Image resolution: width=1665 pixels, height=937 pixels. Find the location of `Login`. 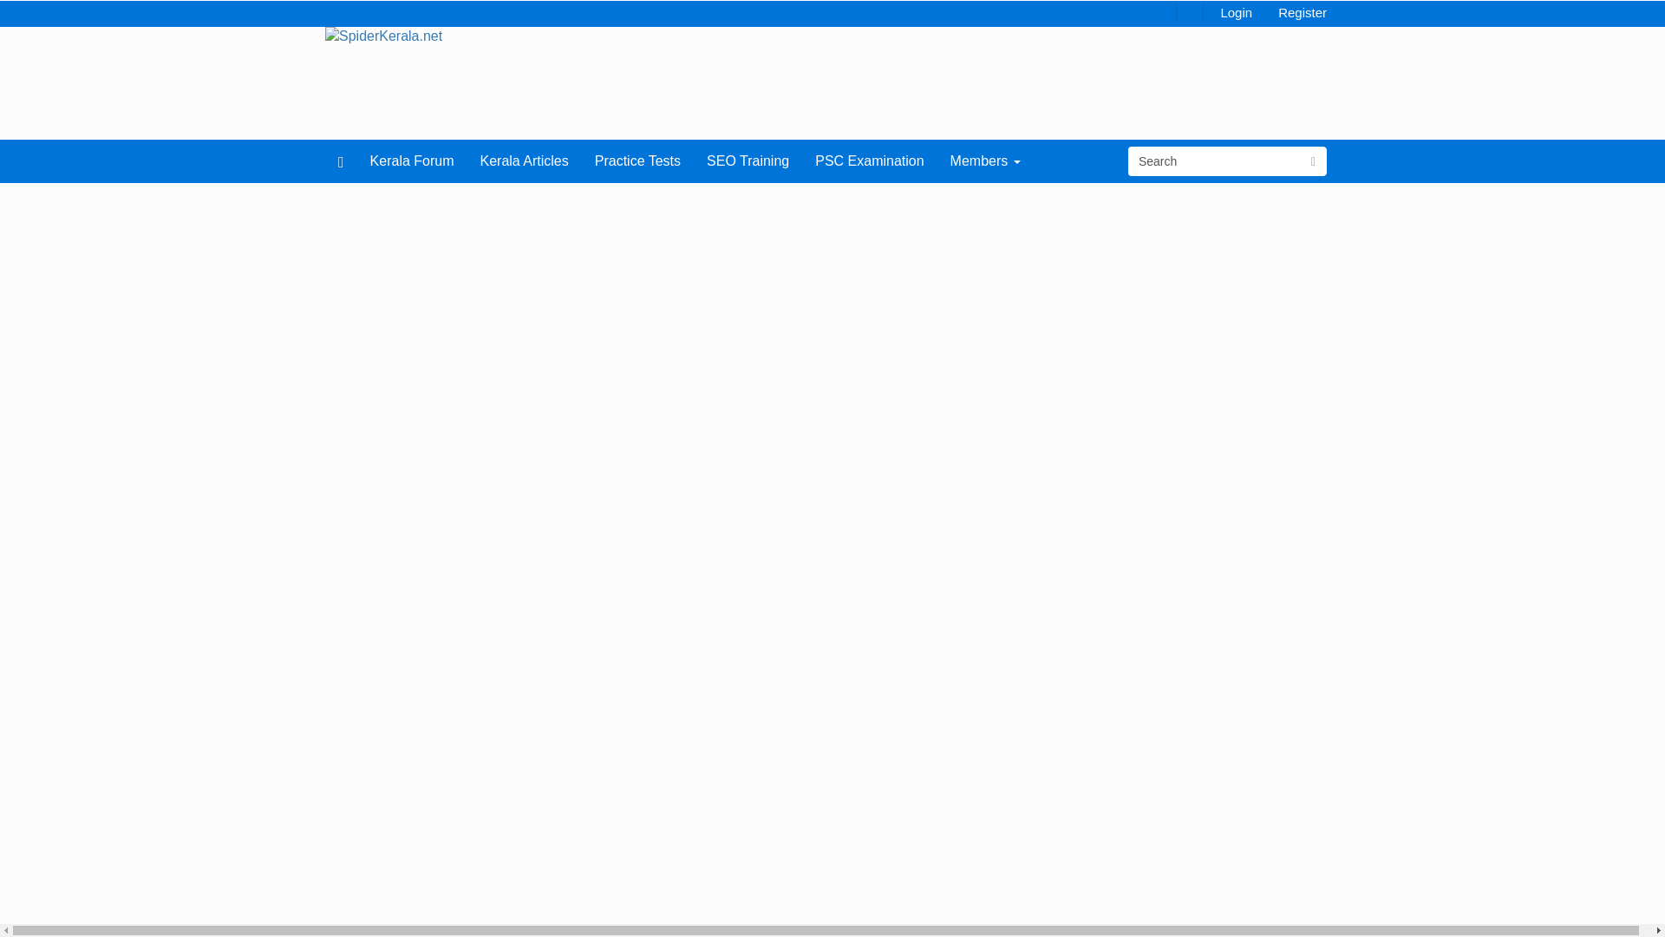

Login is located at coordinates (1237, 11).